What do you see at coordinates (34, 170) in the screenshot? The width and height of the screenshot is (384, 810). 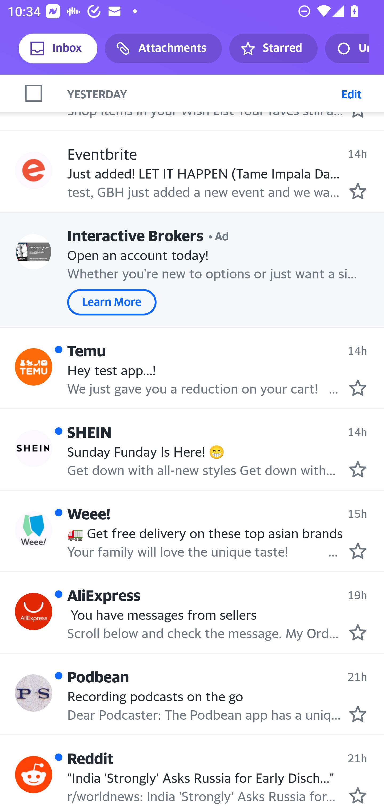 I see `Profile
Eventbrite` at bounding box center [34, 170].